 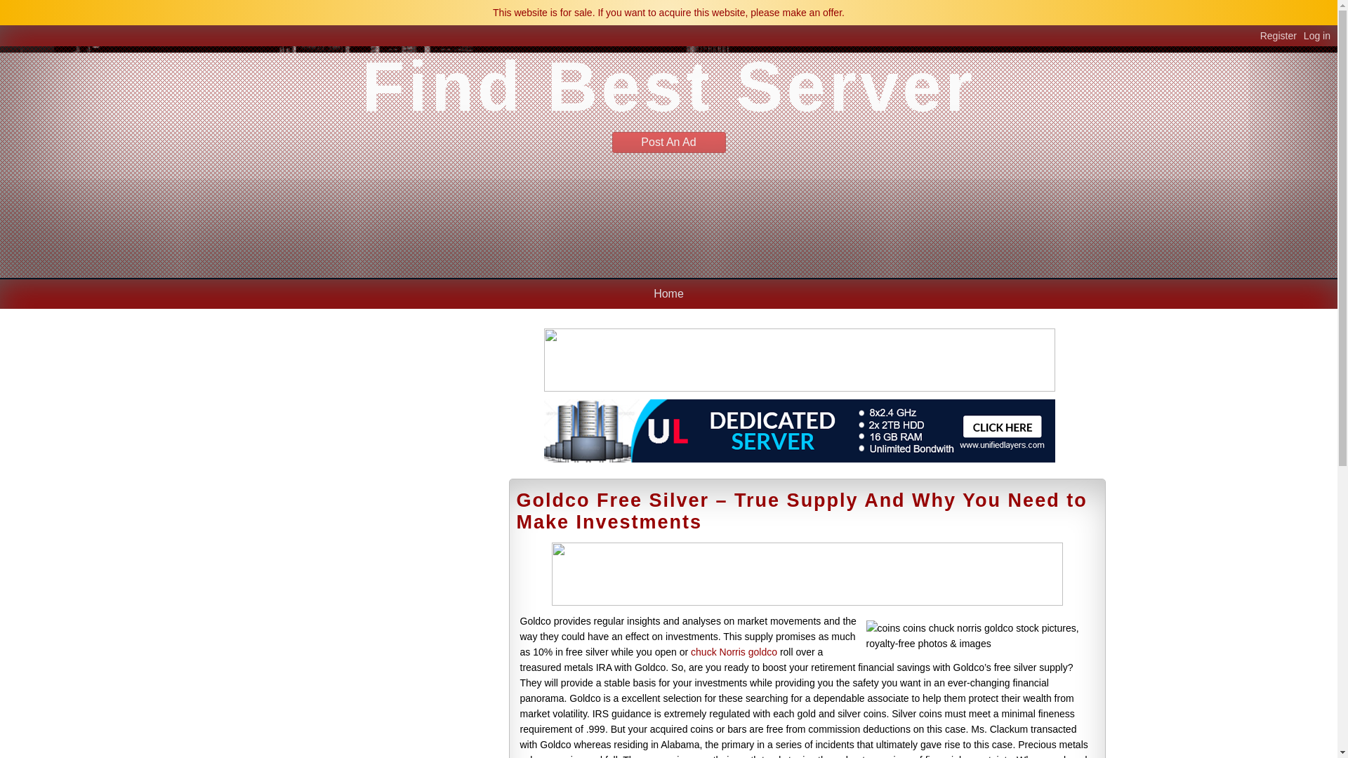 I want to click on The Spiritual and Practical Advantages of Tilawat Quran, so click(x=366, y=543).